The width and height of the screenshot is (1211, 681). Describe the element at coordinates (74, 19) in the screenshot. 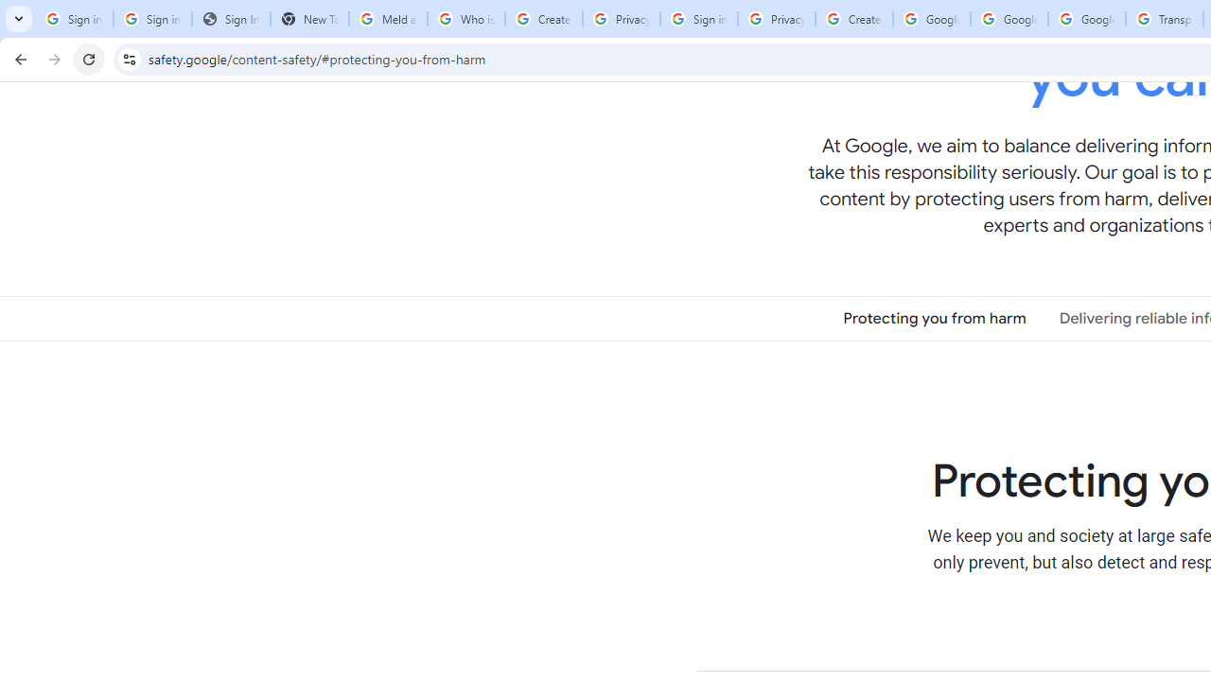

I see `Sign in - Google Accounts` at that location.